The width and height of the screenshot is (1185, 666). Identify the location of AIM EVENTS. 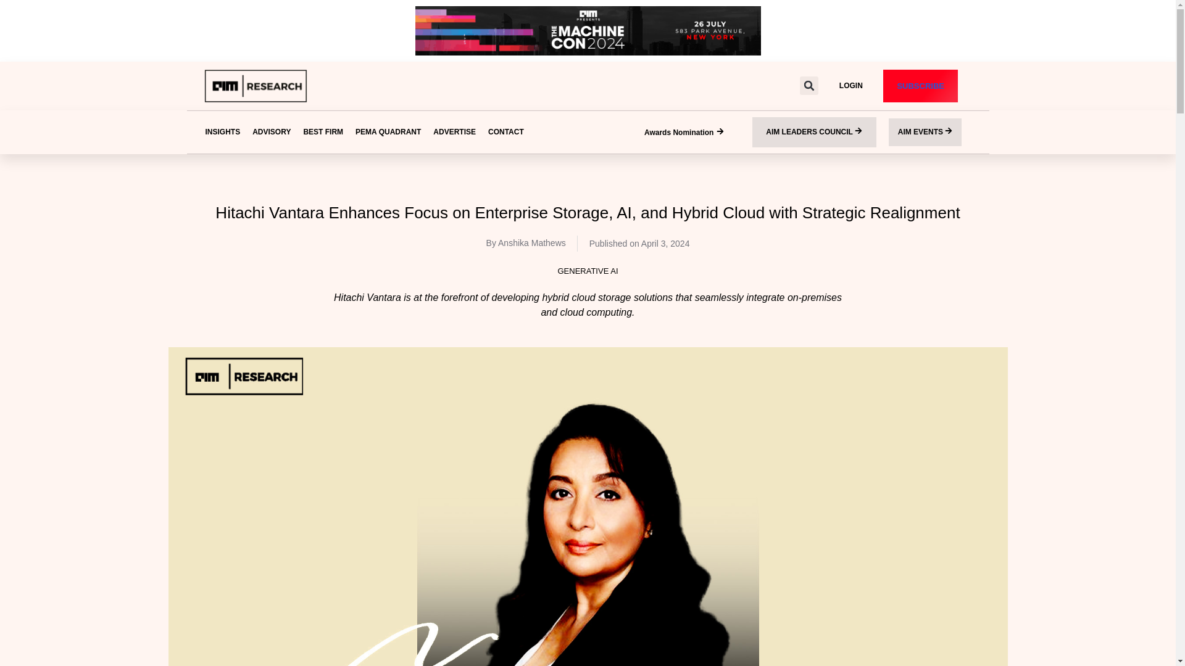
(926, 132).